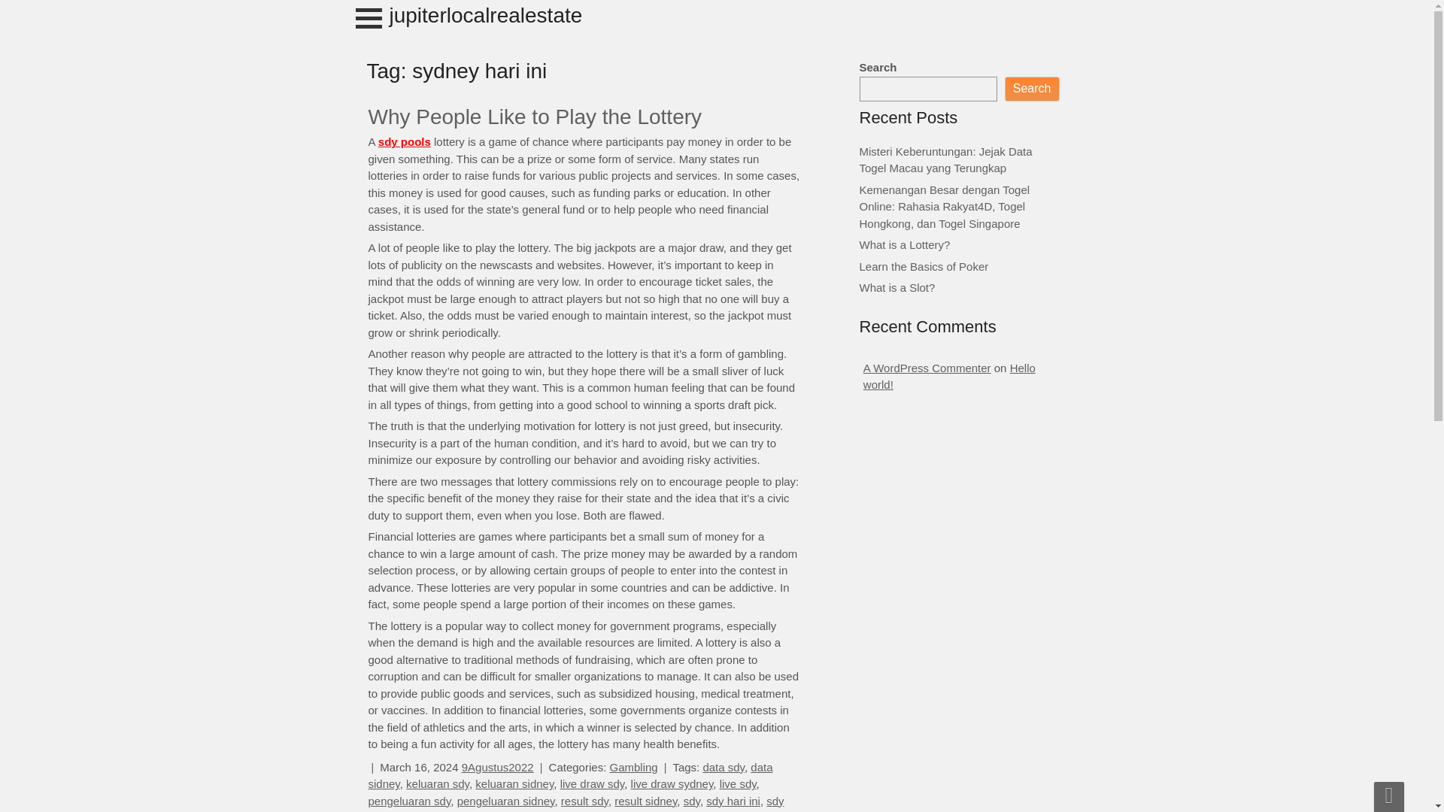 This screenshot has height=812, width=1444. I want to click on What is a Lottery?, so click(904, 244).